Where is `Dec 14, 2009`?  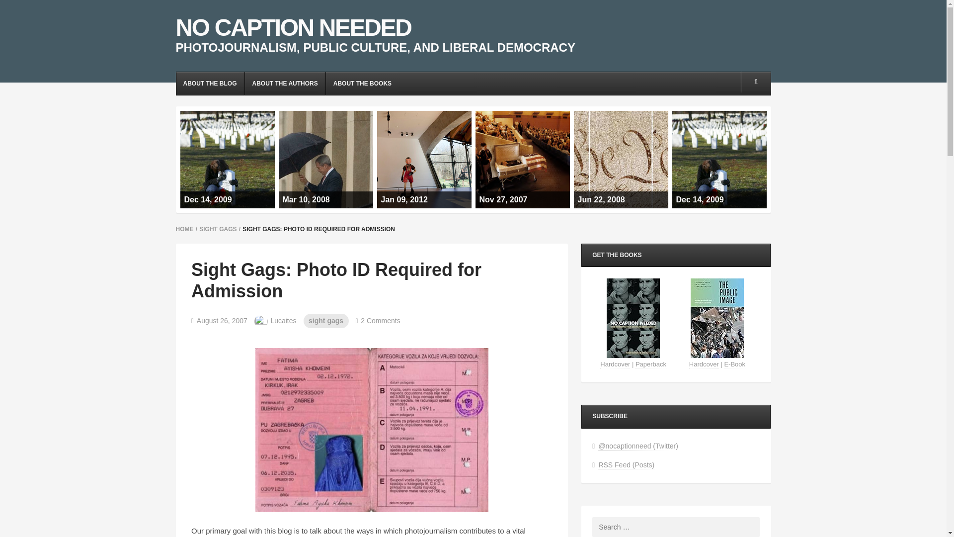 Dec 14, 2009 is located at coordinates (718, 159).